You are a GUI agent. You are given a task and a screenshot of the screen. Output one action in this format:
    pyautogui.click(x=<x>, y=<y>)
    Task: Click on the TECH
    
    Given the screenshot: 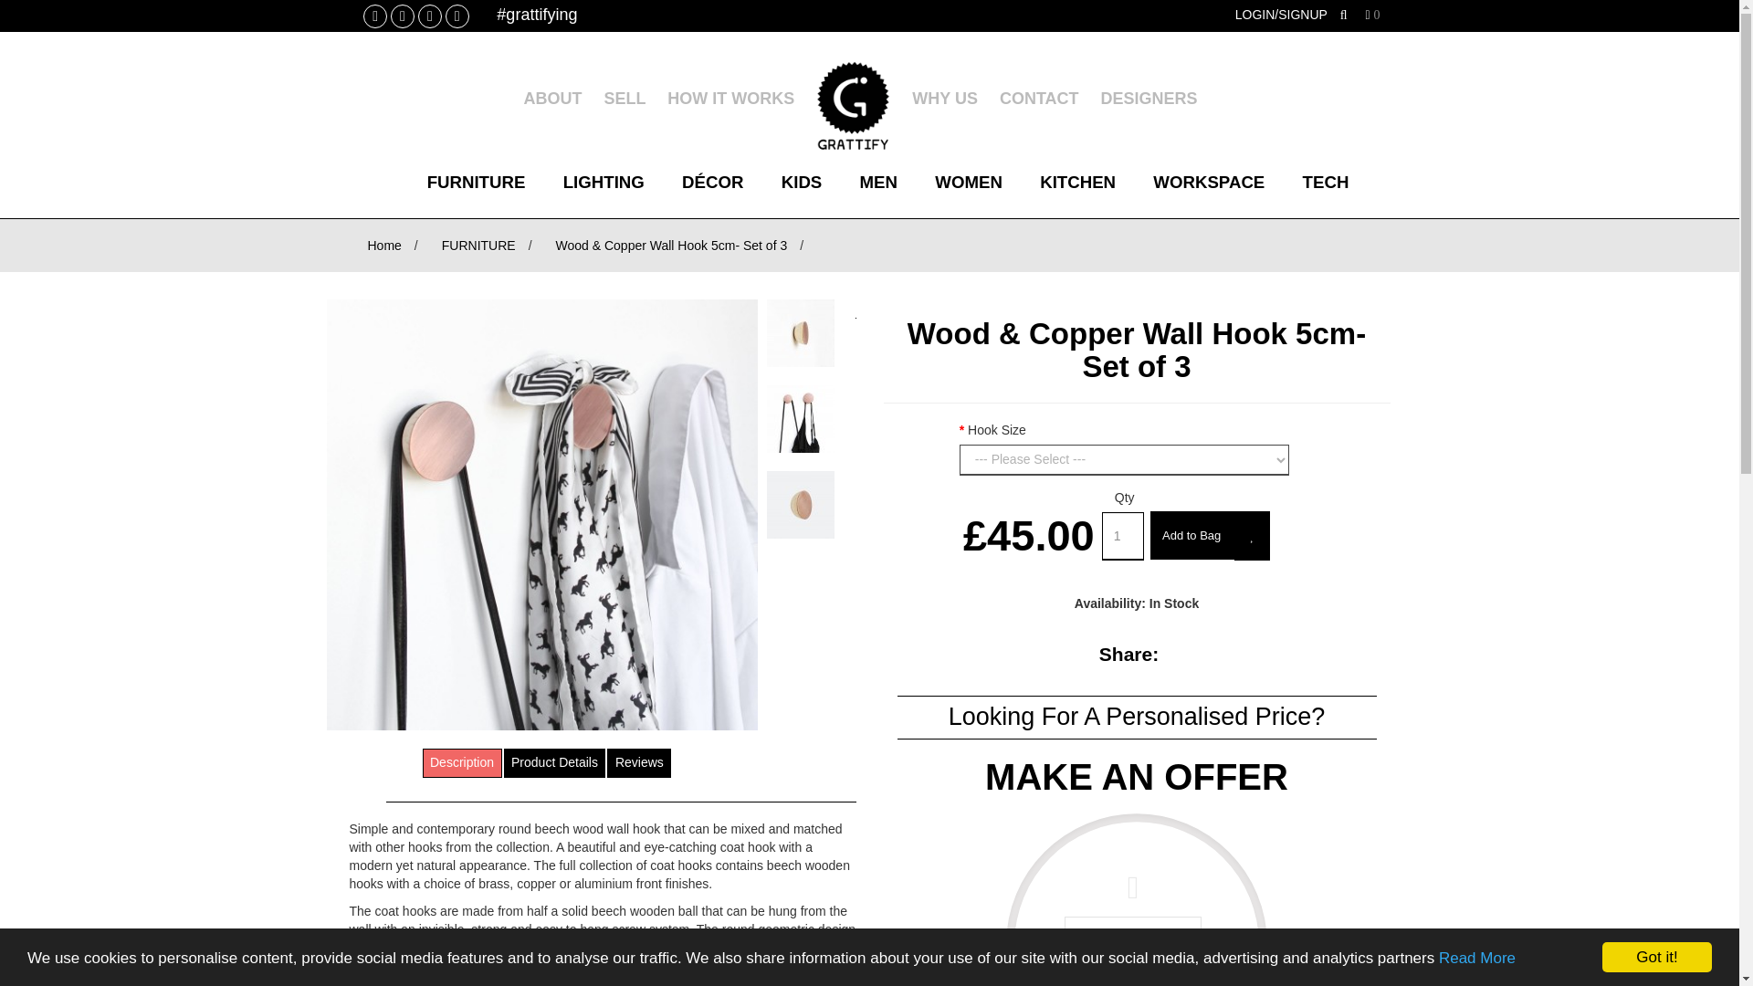 What is the action you would take?
    pyautogui.click(x=476, y=182)
    